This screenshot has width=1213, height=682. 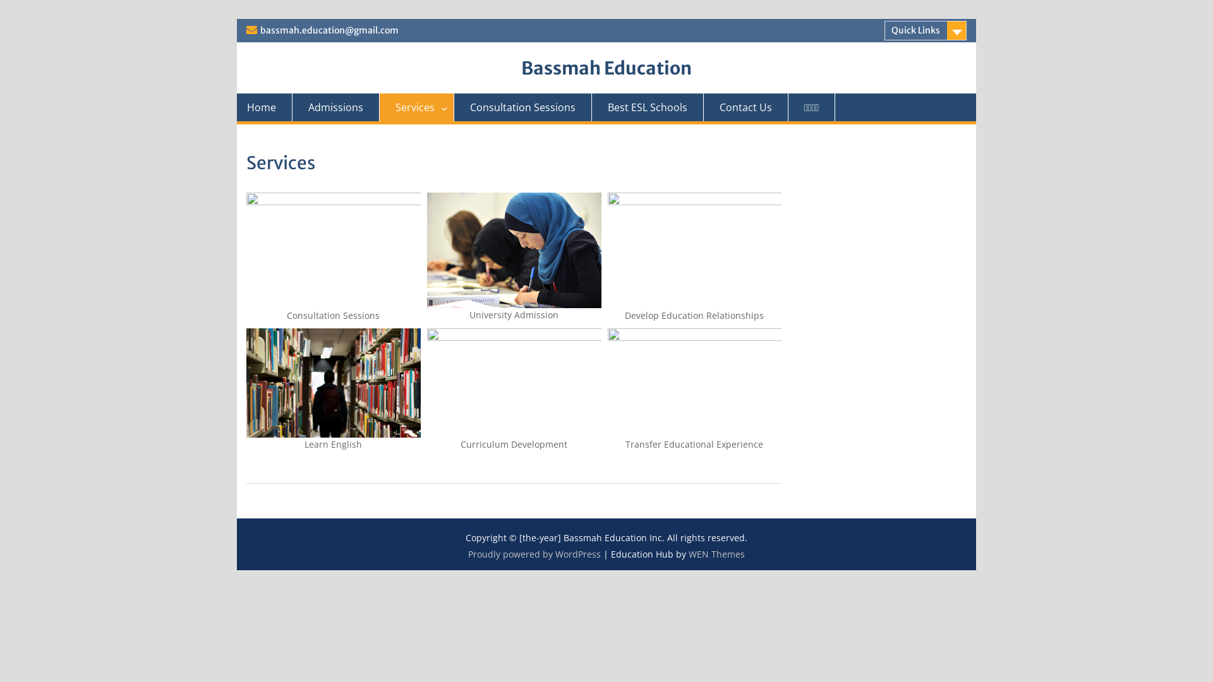 I want to click on Skip to content, so click(x=246, y=19).